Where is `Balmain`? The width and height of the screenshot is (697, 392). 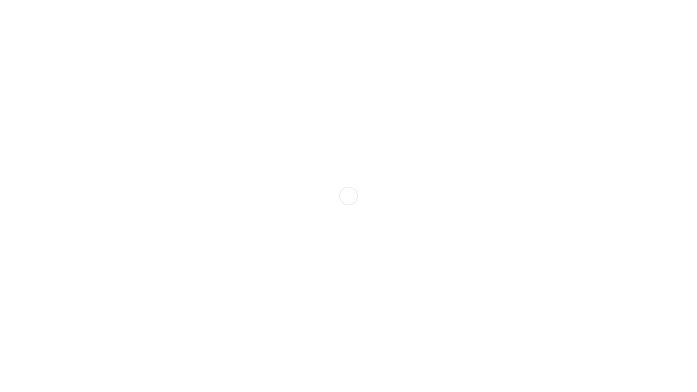
Balmain is located at coordinates (166, 305).